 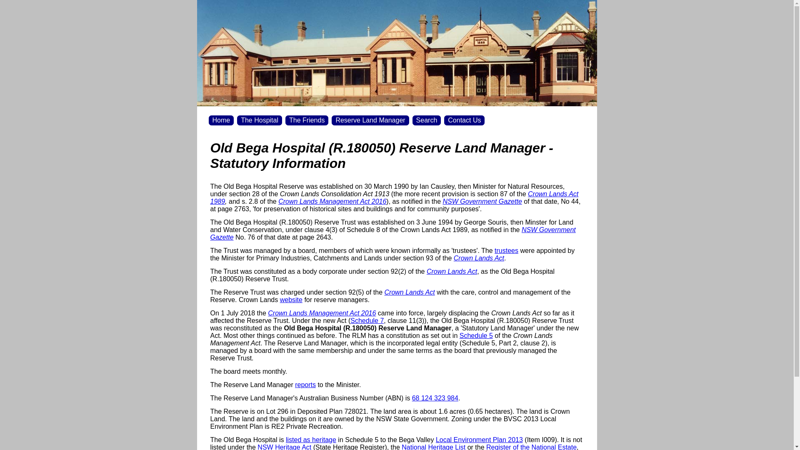 What do you see at coordinates (479, 440) in the screenshot?
I see `Local Environment Plan 2013` at bounding box center [479, 440].